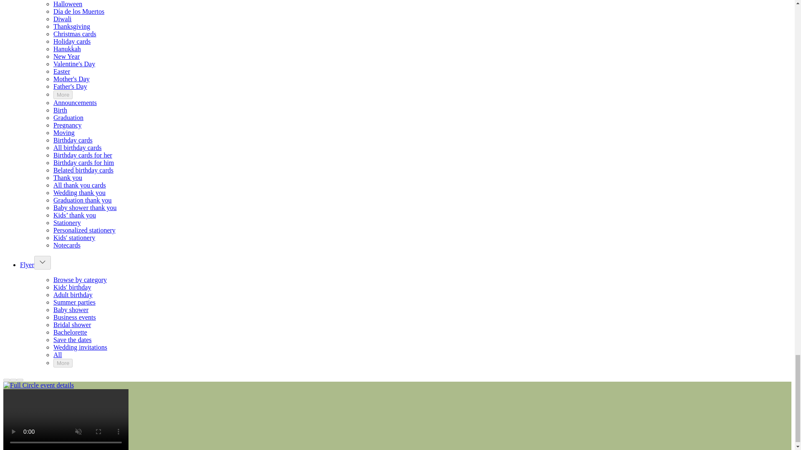 Image resolution: width=801 pixels, height=450 pixels. What do you see at coordinates (43, 262) in the screenshot?
I see `show Flyer sub categories` at bounding box center [43, 262].